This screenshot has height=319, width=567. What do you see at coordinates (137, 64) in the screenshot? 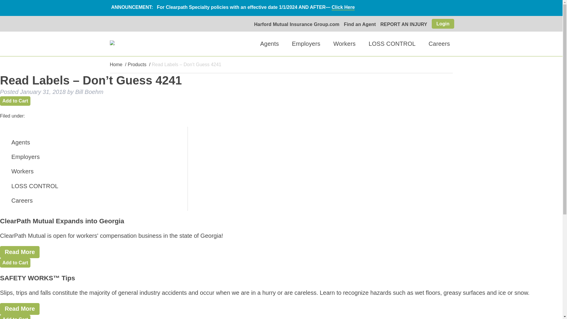
I see `Products` at bounding box center [137, 64].